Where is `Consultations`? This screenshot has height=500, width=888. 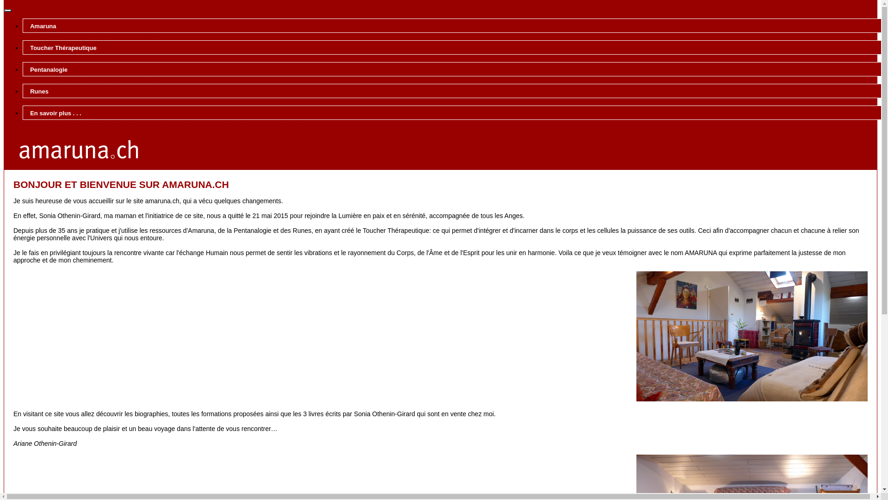 Consultations is located at coordinates (141, 37).